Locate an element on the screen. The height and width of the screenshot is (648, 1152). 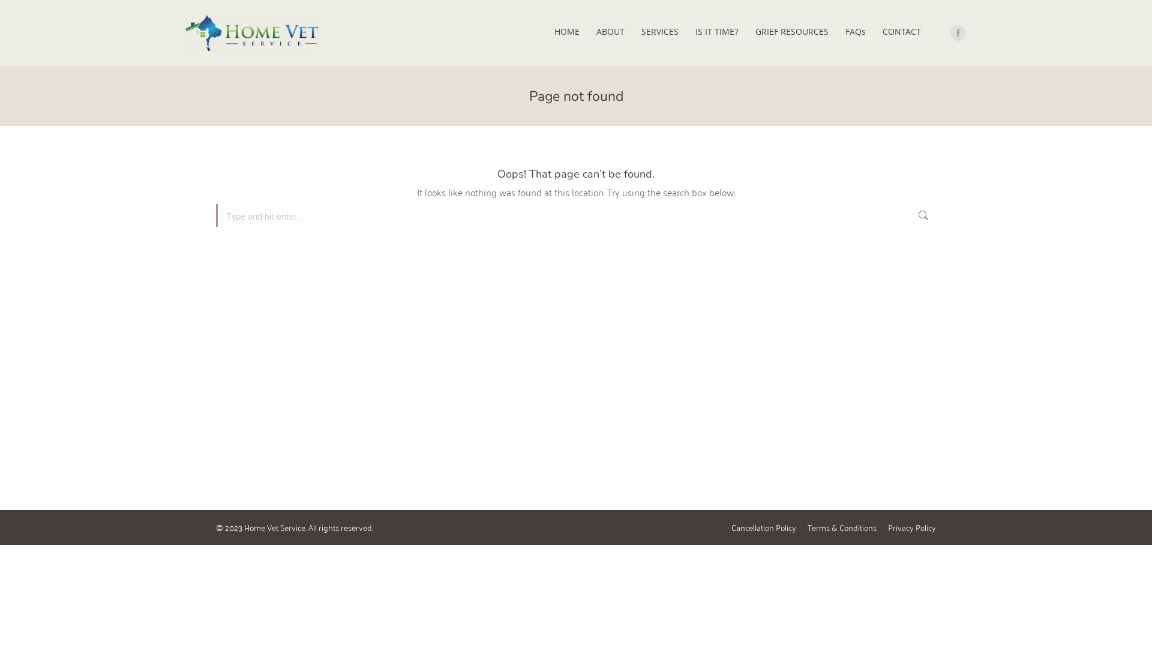
ABOUT is located at coordinates (611, 33).